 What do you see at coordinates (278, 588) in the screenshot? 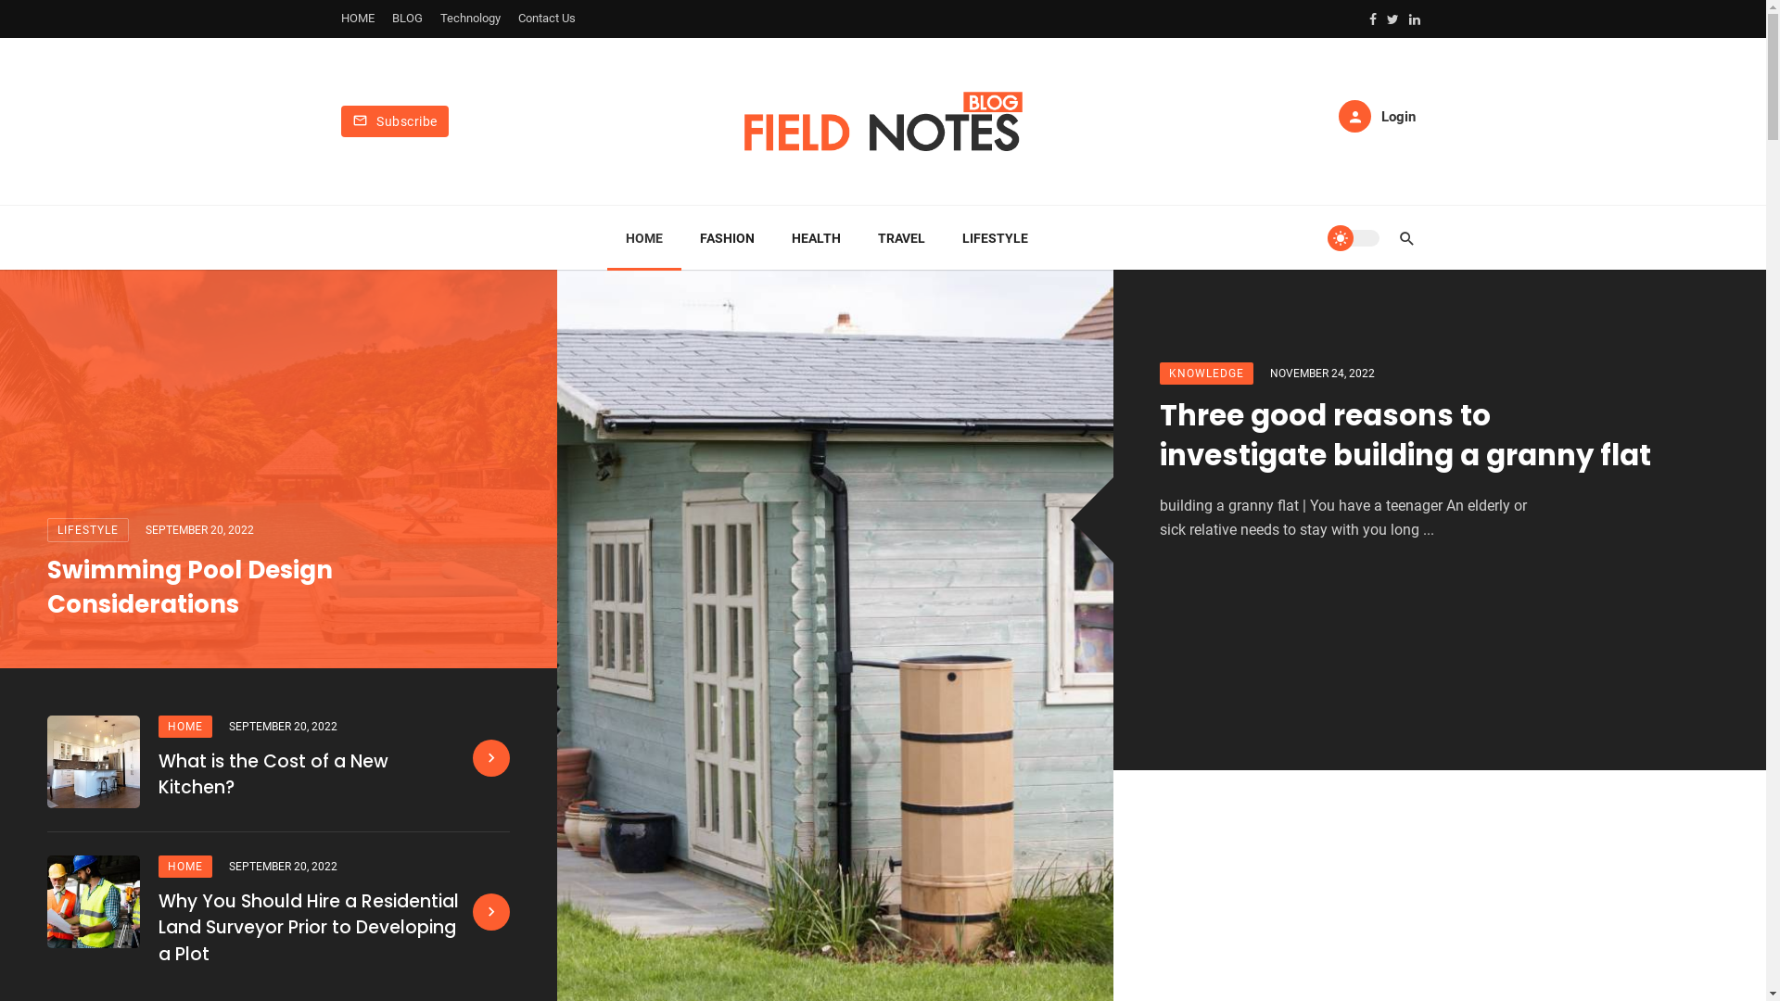
I see `Swimming Pool Design Considerations` at bounding box center [278, 588].